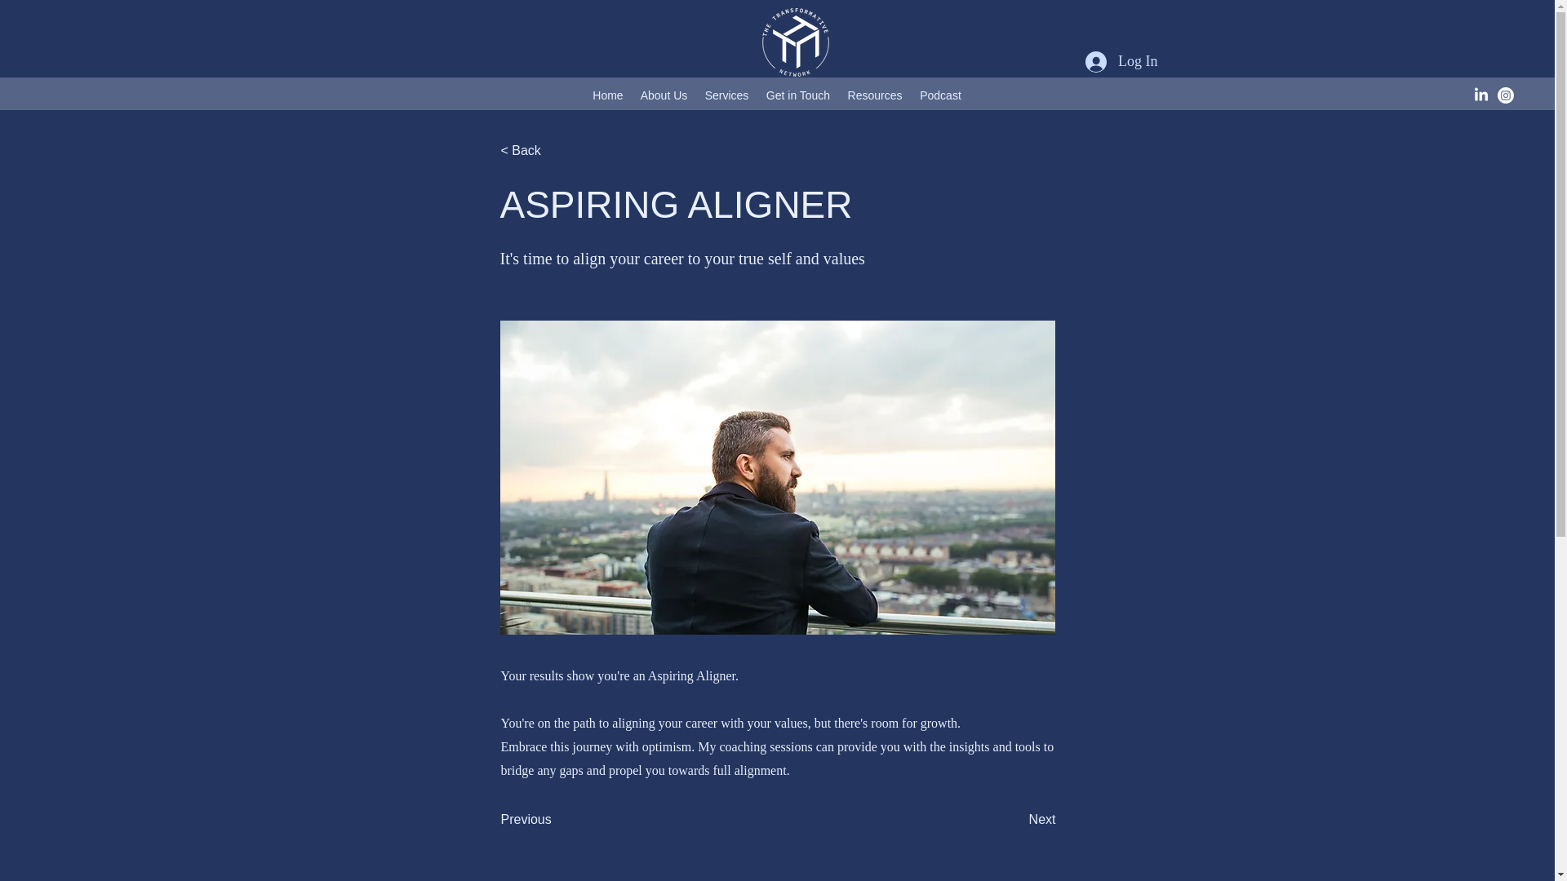 Image resolution: width=1567 pixels, height=881 pixels. I want to click on Resources, so click(874, 95).